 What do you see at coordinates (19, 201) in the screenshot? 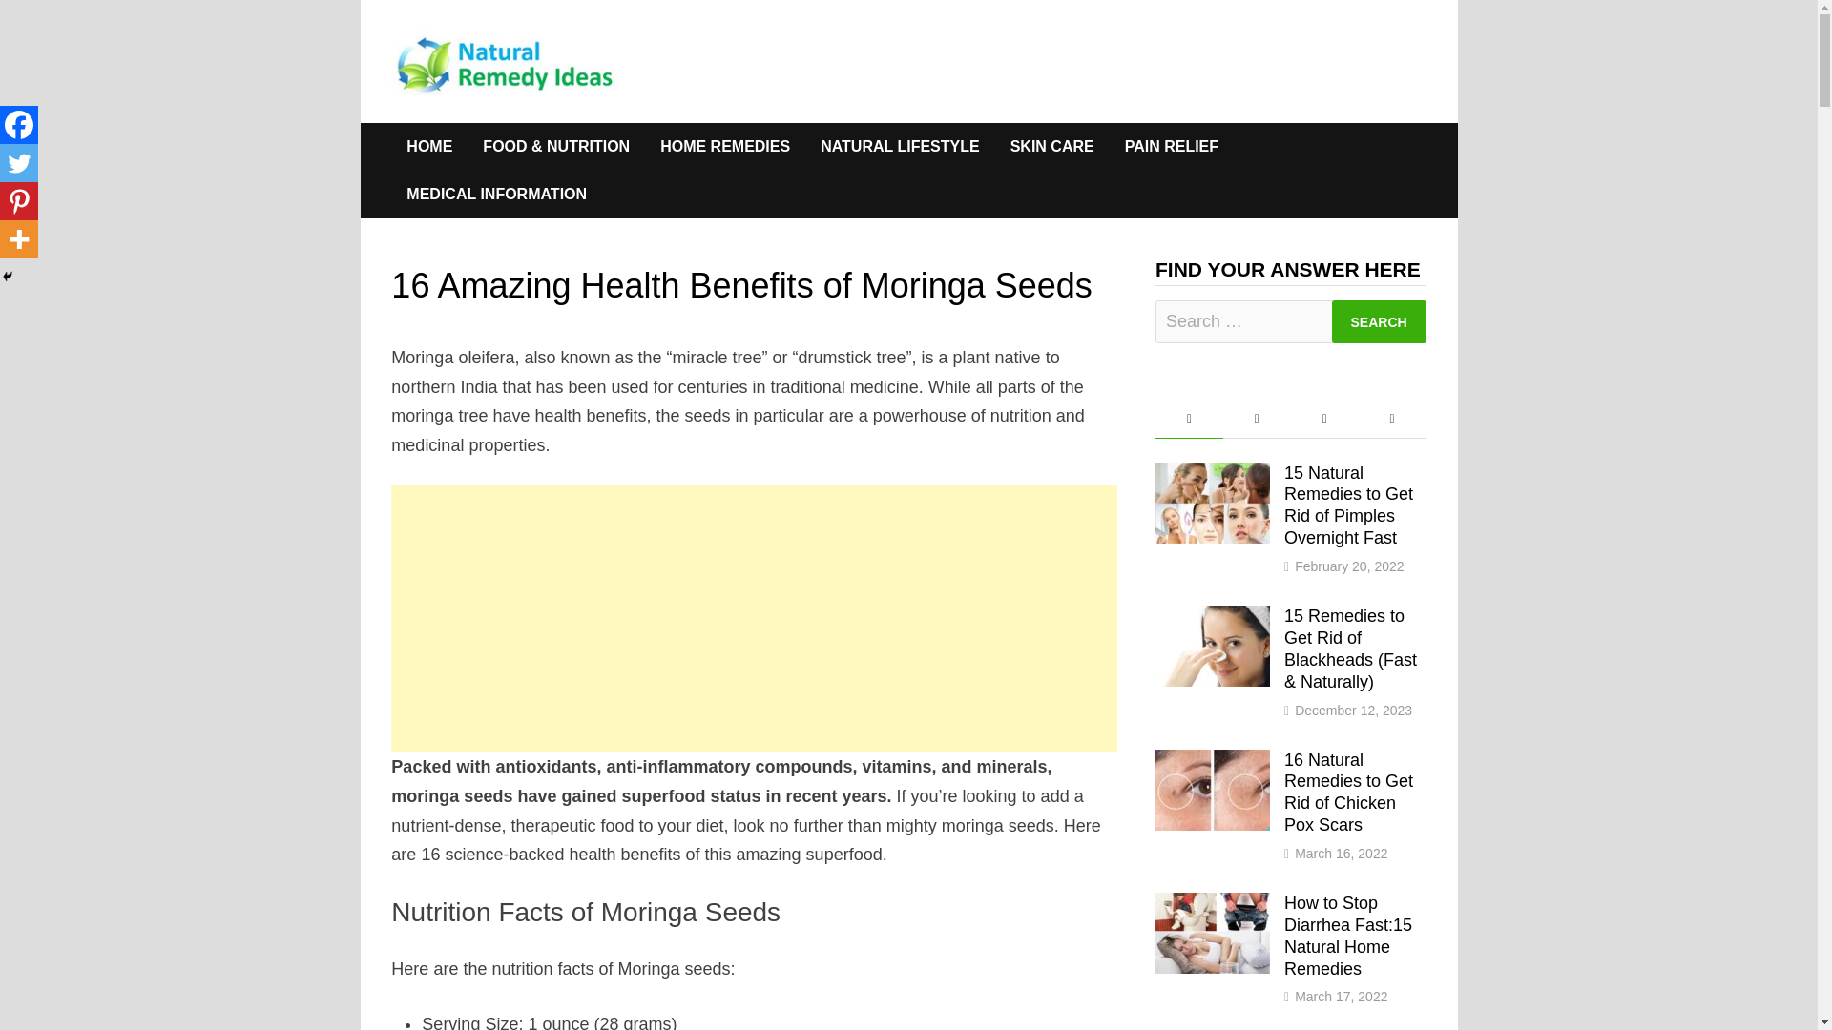
I see `Pinterest` at bounding box center [19, 201].